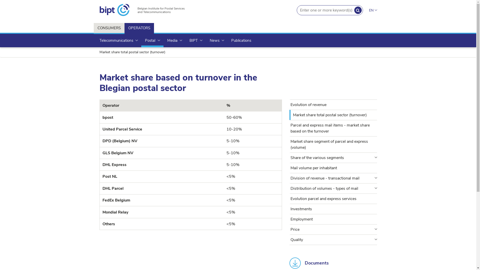  What do you see at coordinates (174, 40) in the screenshot?
I see `Media` at bounding box center [174, 40].